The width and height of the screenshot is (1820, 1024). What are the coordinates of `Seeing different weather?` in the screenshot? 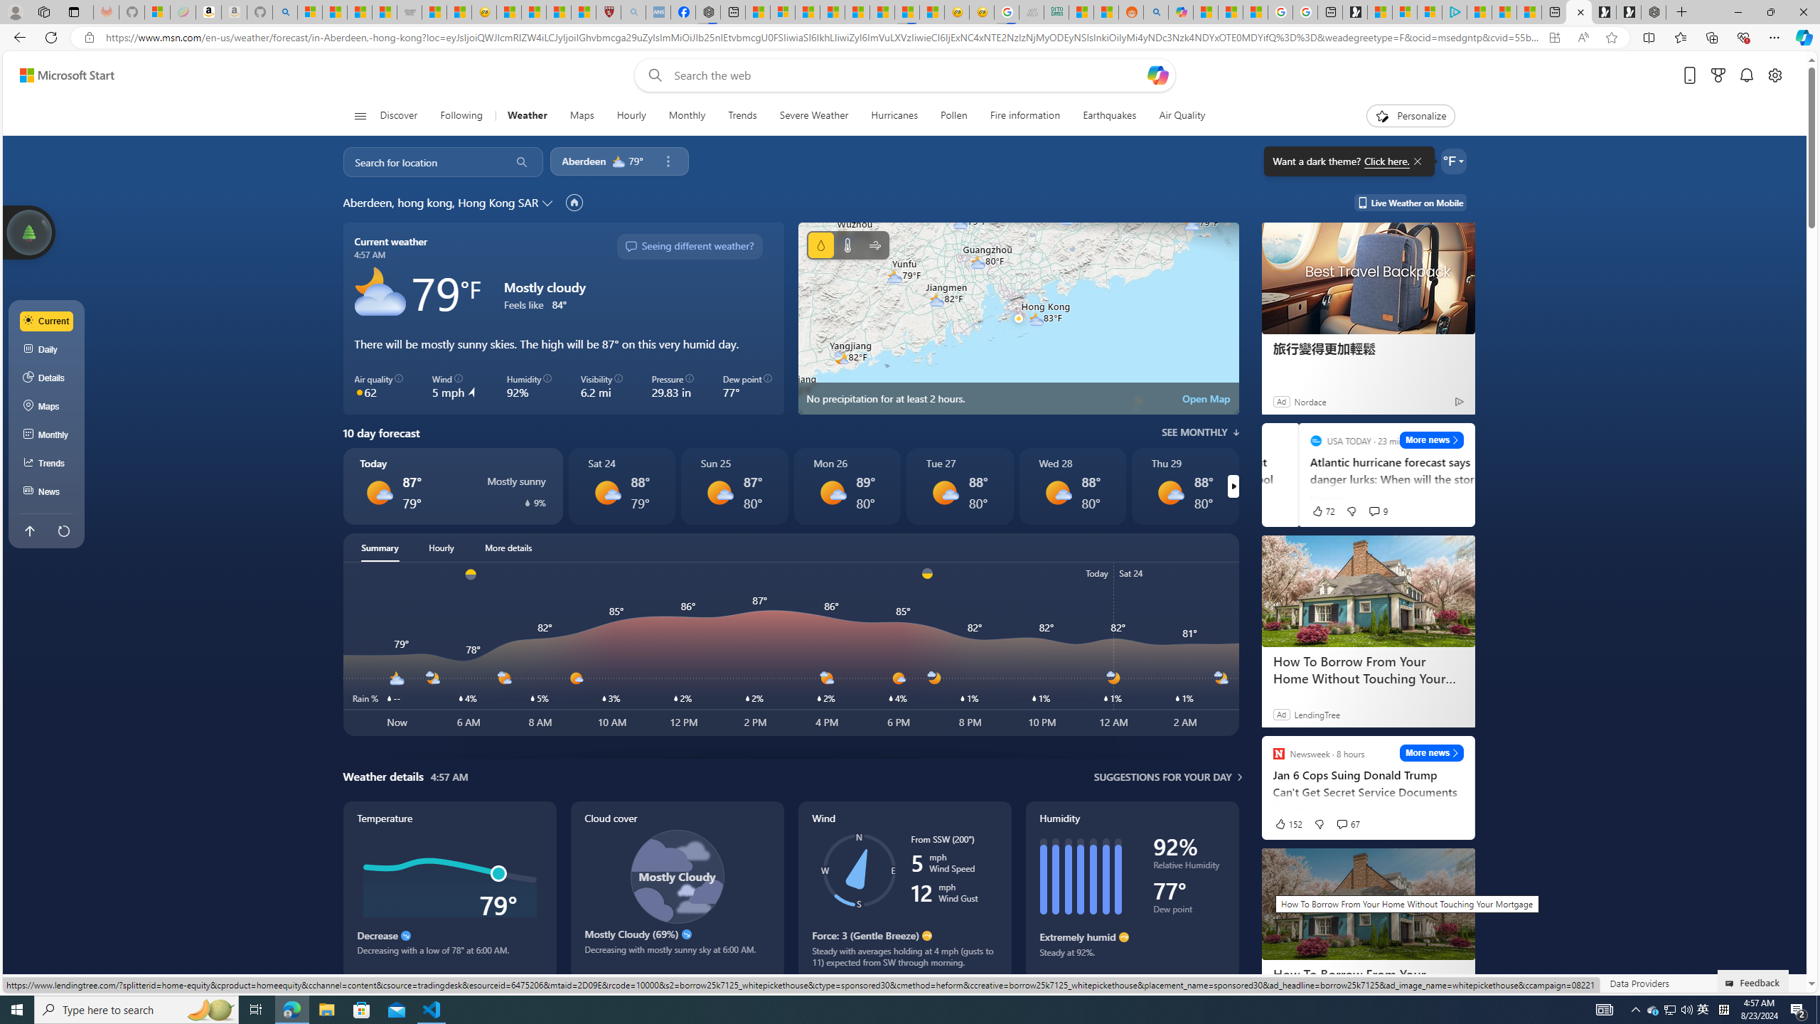 It's located at (690, 246).